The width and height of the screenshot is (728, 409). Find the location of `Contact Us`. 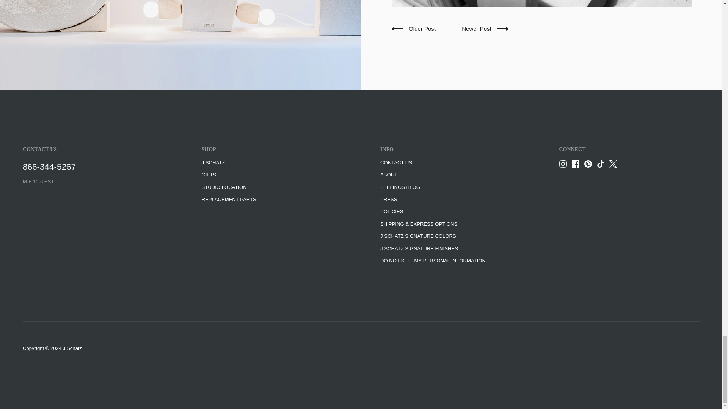

Contact Us is located at coordinates (49, 167).